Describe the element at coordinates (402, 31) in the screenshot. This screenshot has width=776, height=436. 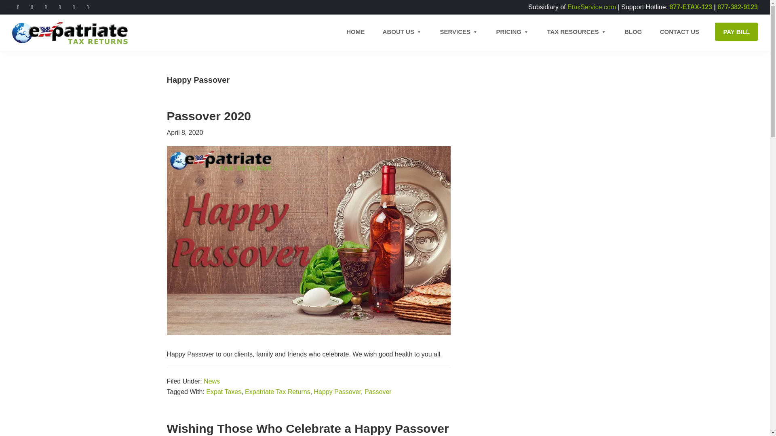
I see `ABOUT US` at that location.